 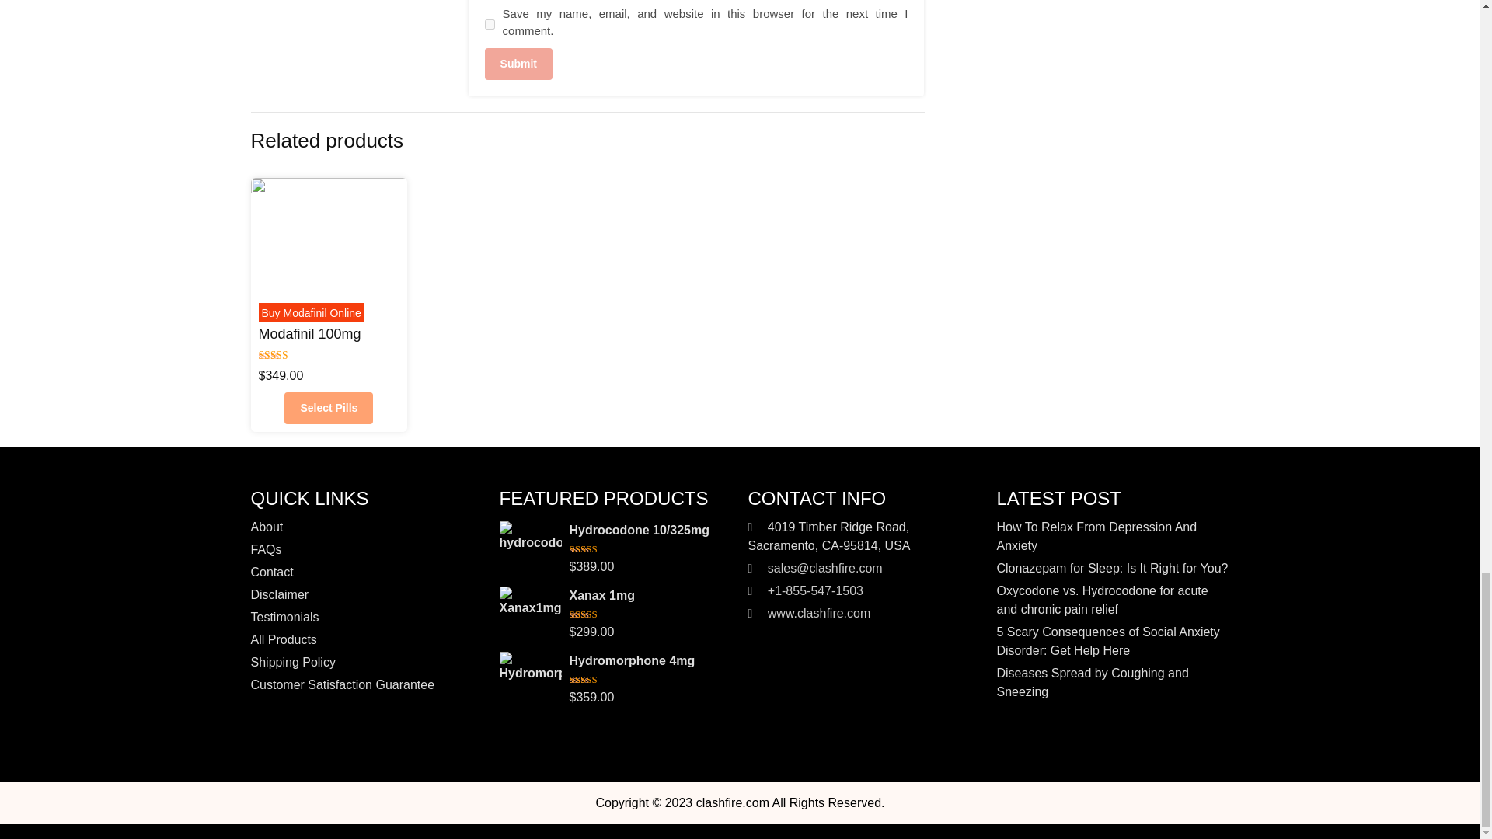 What do you see at coordinates (309, 334) in the screenshot?
I see `Modafinil 100mg` at bounding box center [309, 334].